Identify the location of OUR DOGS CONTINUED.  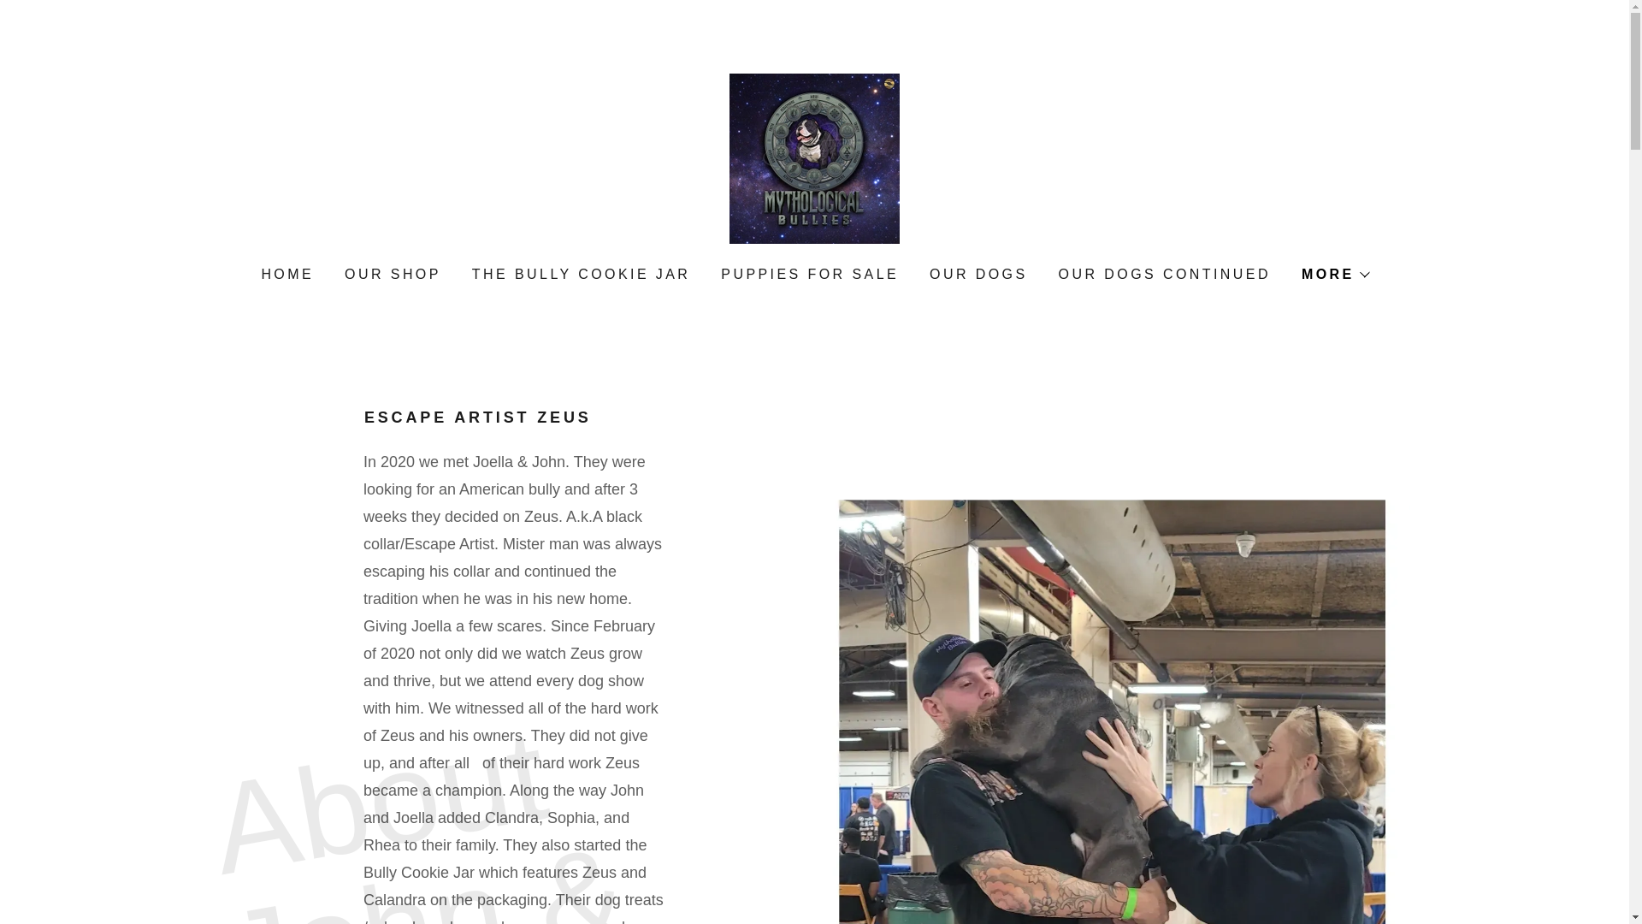
(1163, 275).